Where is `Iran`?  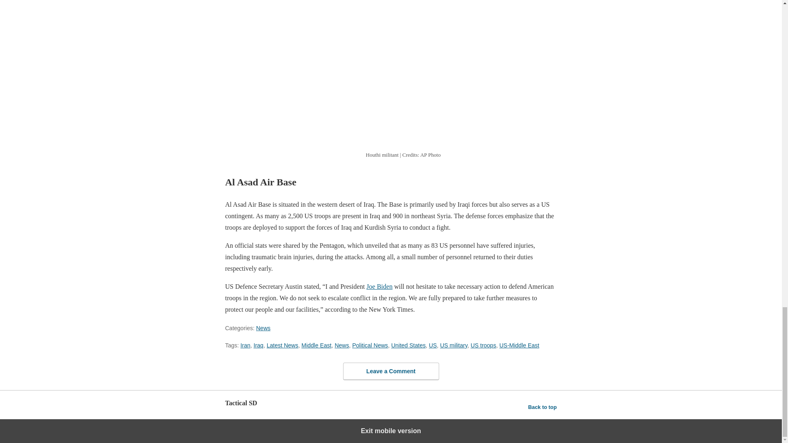 Iran is located at coordinates (245, 345).